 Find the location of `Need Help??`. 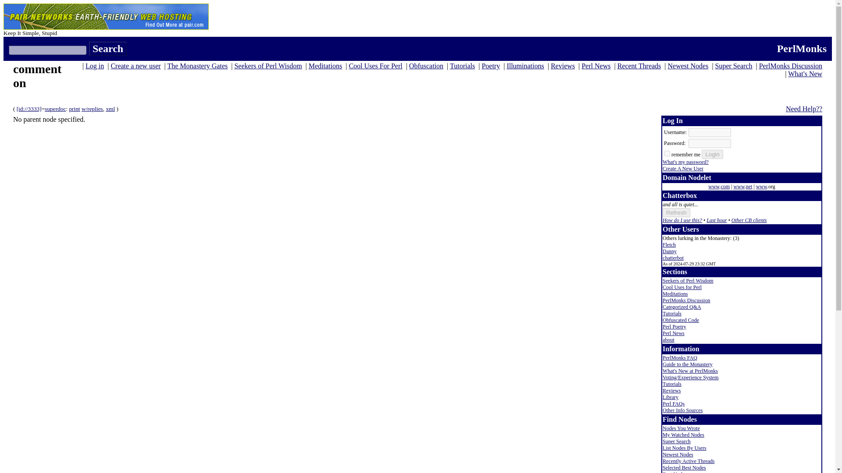

Need Help?? is located at coordinates (804, 109).